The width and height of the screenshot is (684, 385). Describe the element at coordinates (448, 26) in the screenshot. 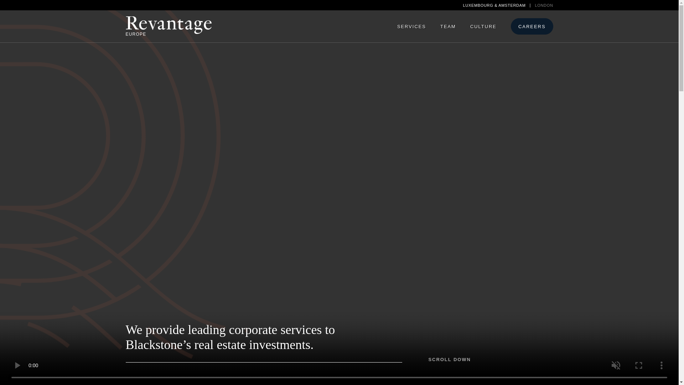

I see `TEAM` at that location.